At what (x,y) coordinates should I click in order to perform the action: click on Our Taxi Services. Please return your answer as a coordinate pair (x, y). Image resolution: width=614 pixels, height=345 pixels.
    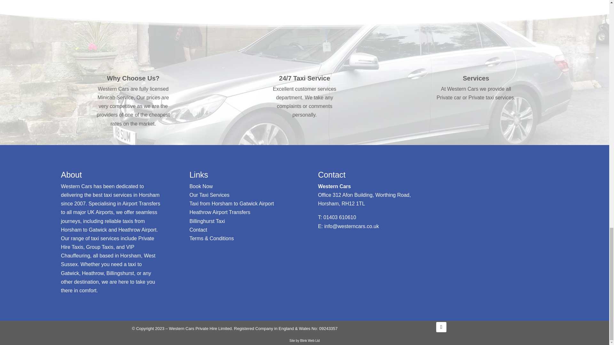
    Looking at the image, I should click on (209, 195).